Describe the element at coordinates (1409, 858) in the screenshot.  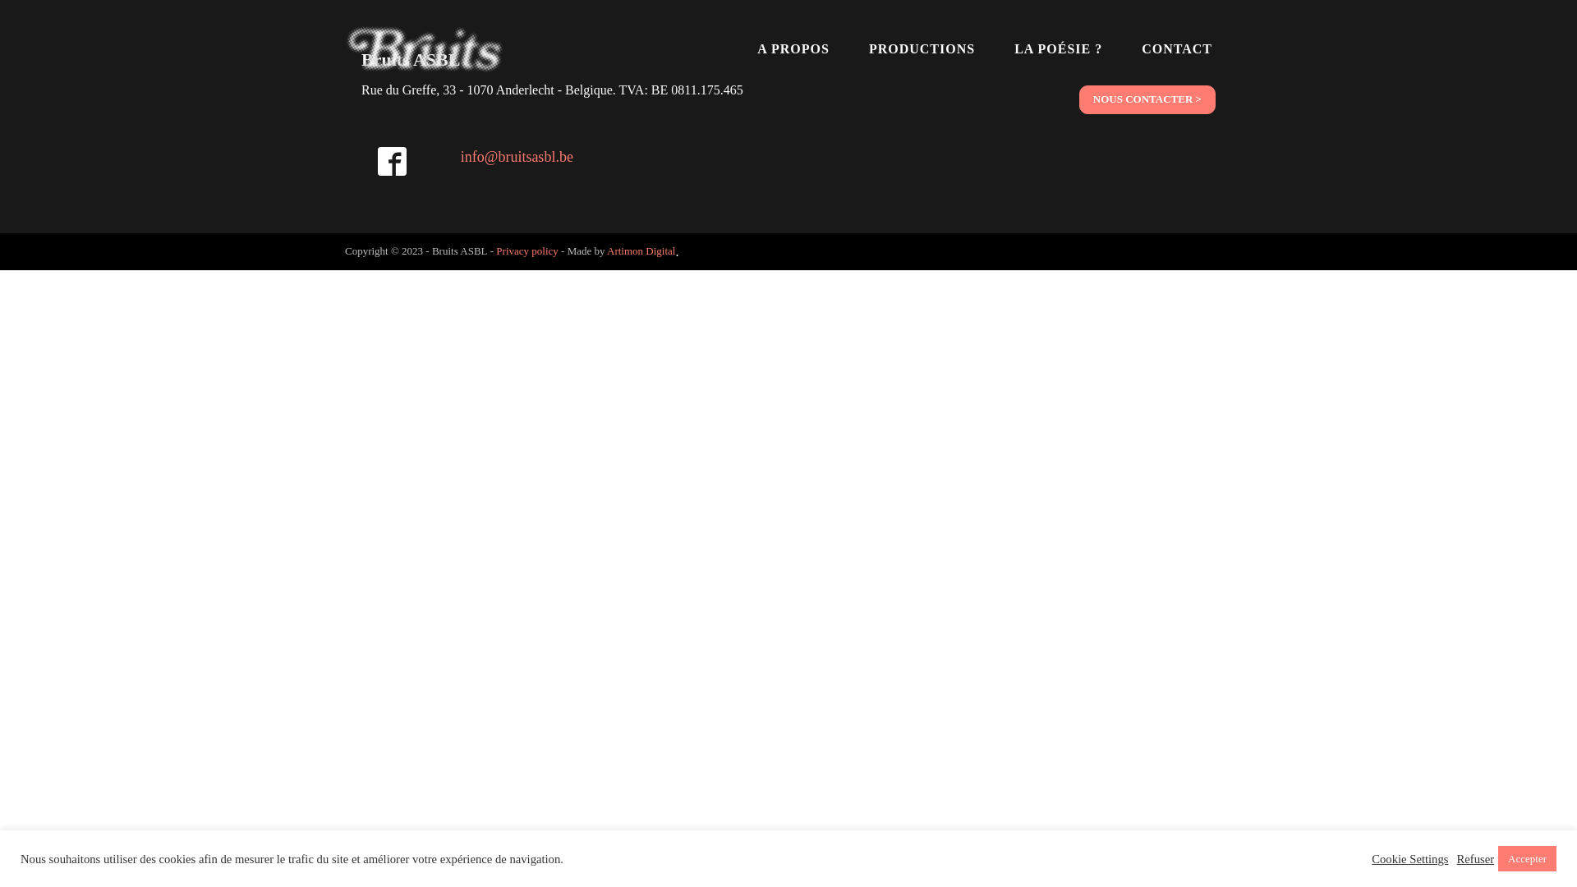
I see `Cookie Settings` at that location.